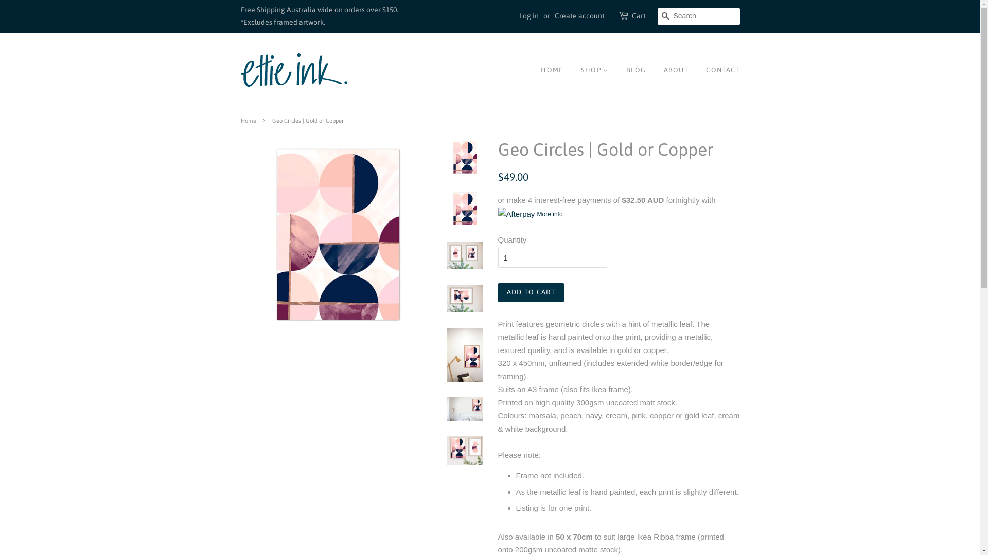 The width and height of the screenshot is (988, 555). I want to click on SHOP, so click(595, 70).